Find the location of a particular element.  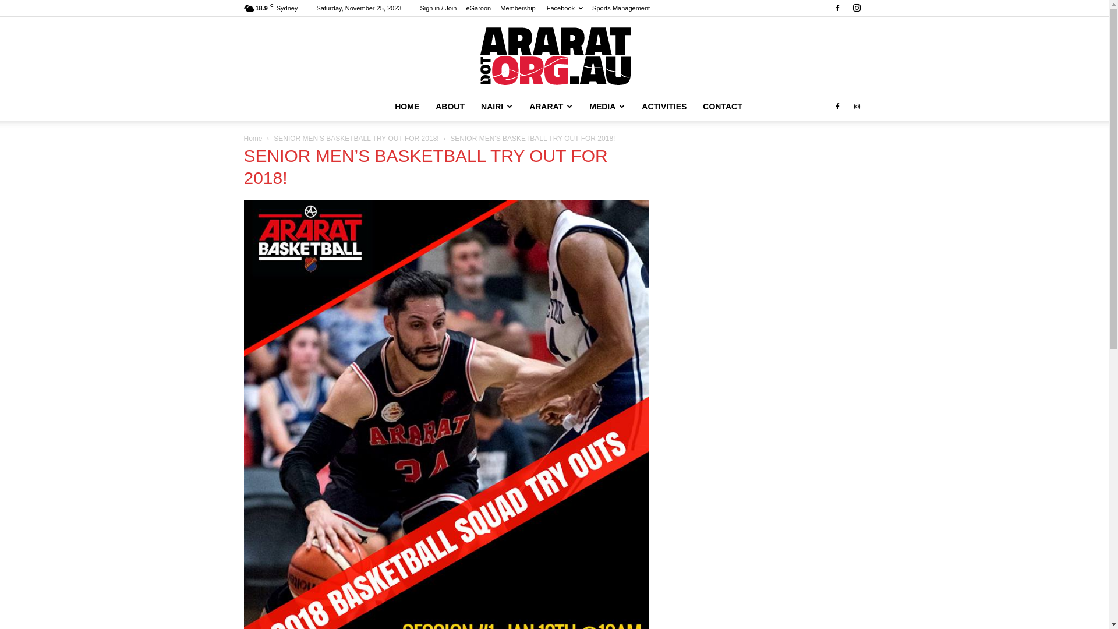

Sports Management is located at coordinates (621, 8).